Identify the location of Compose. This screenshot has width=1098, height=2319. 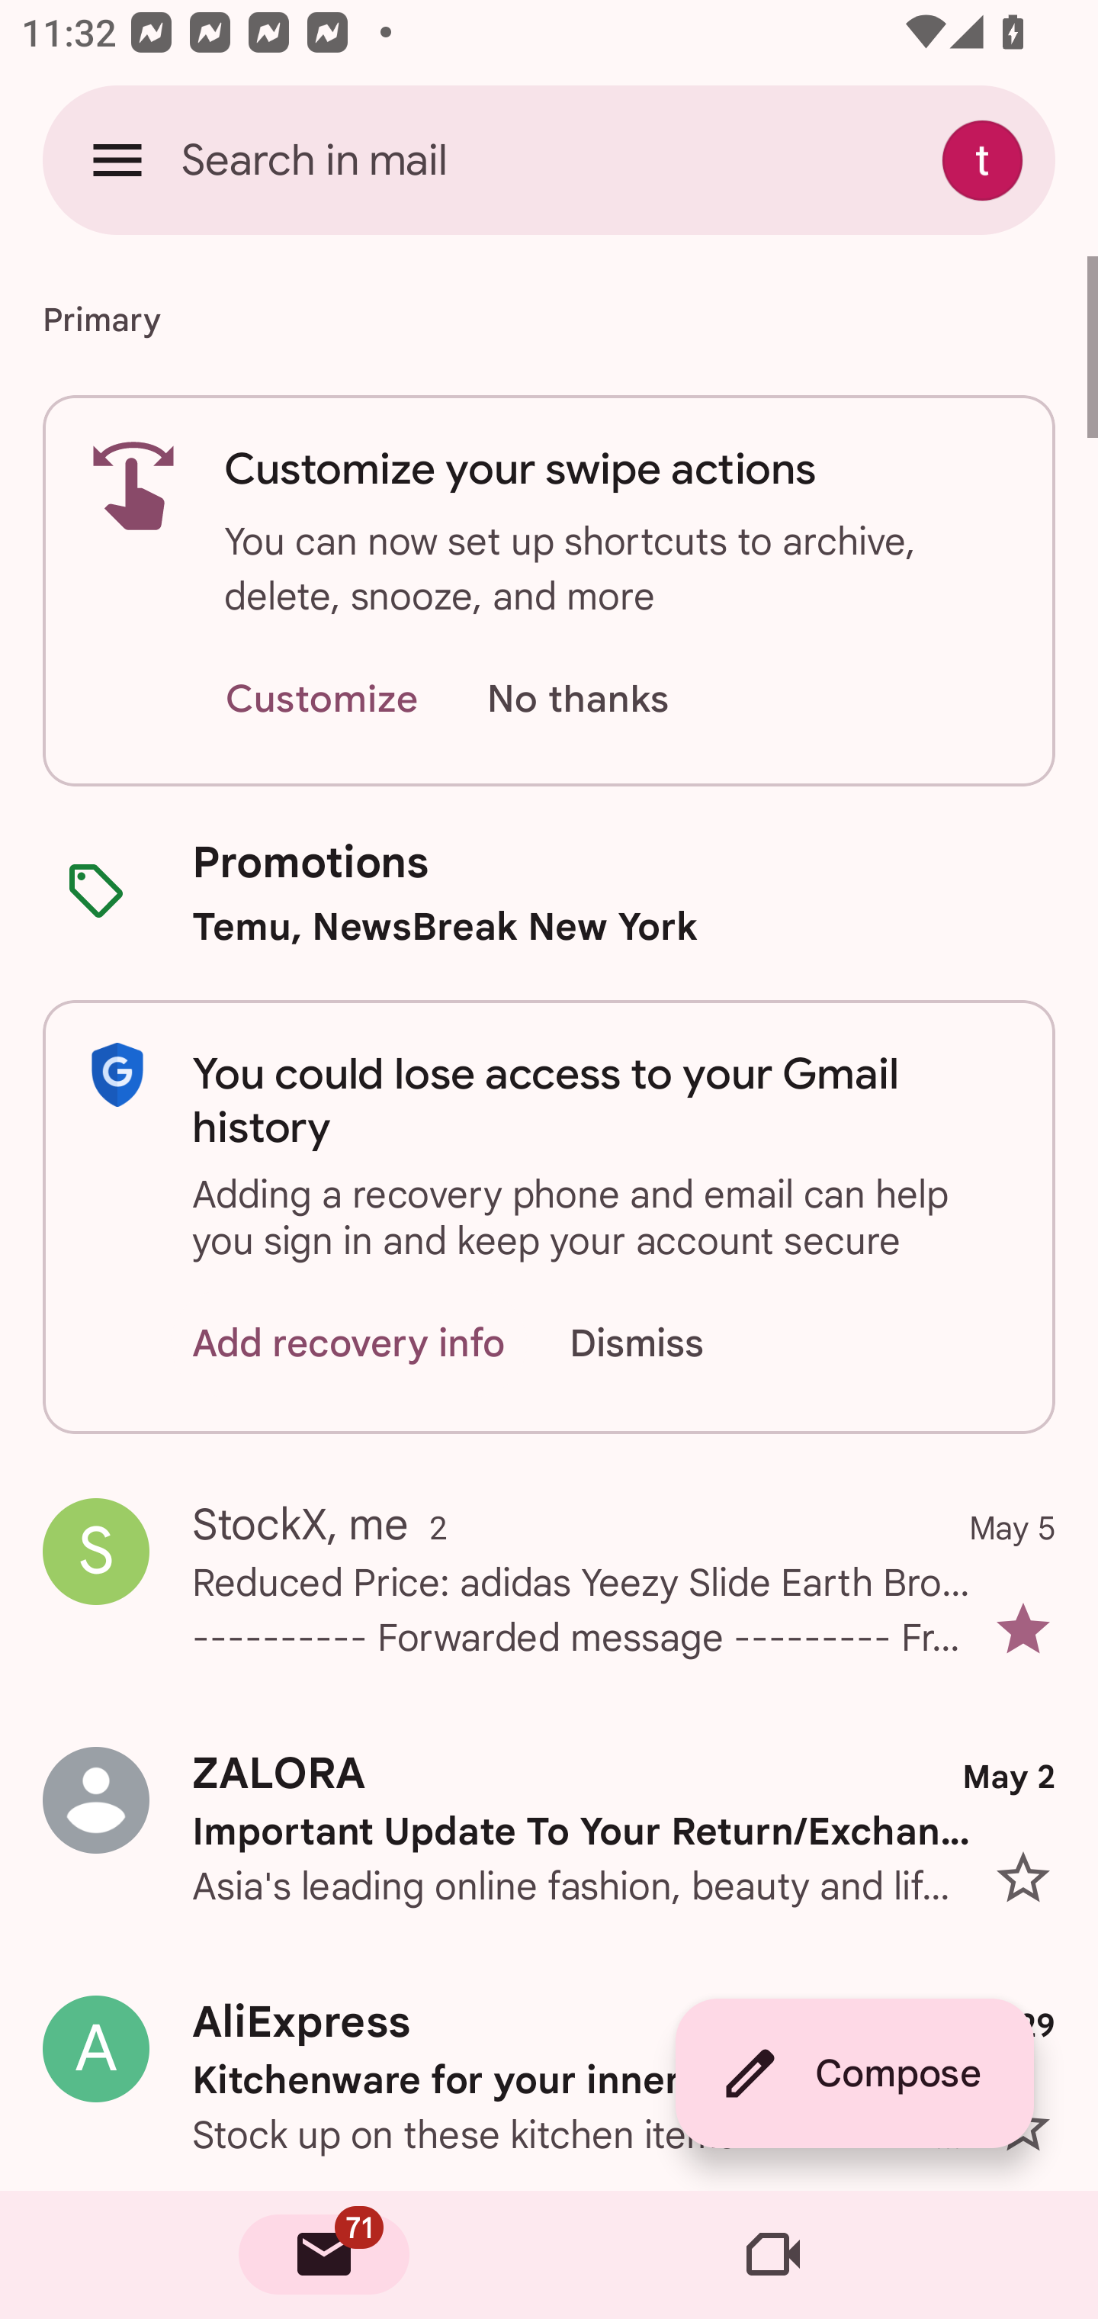
(854, 2073).